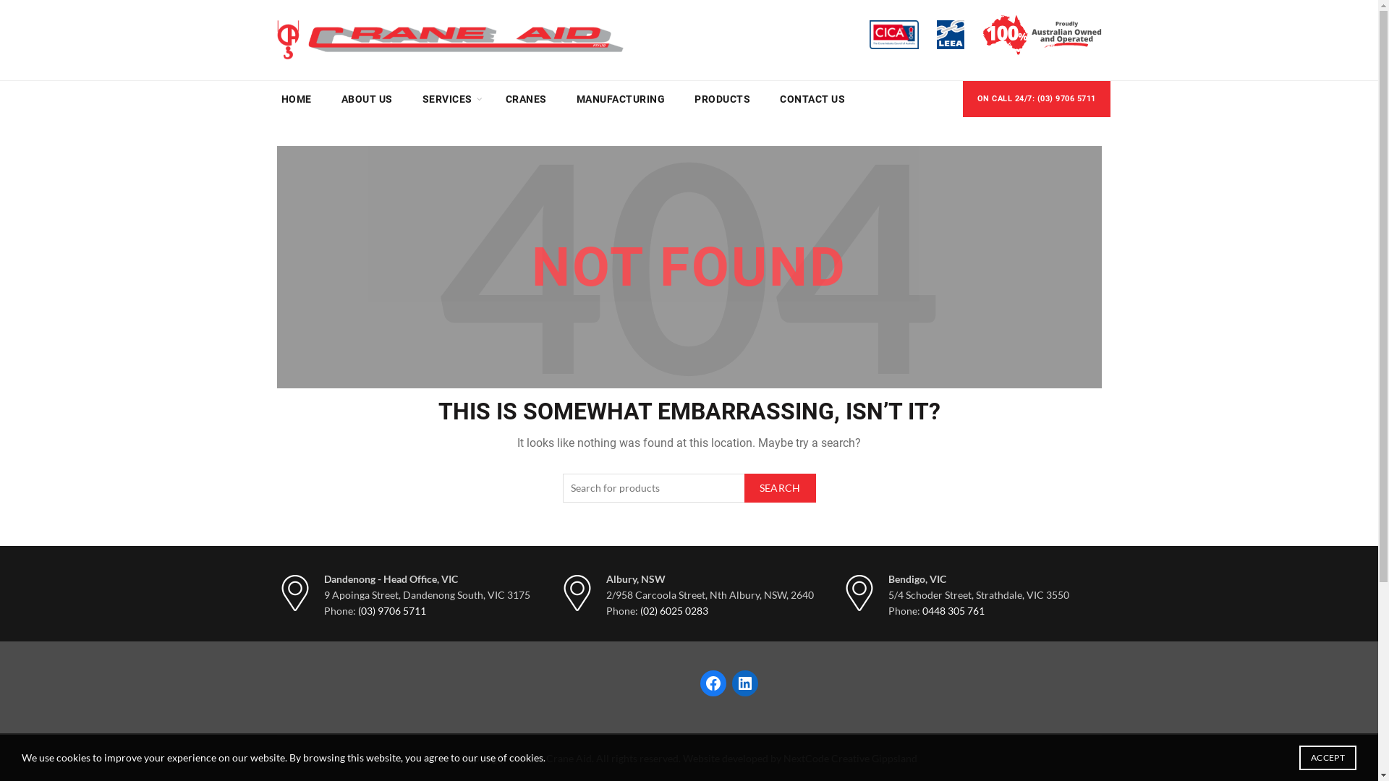  Describe the element at coordinates (574, 567) in the screenshot. I see `Cranes` at that location.